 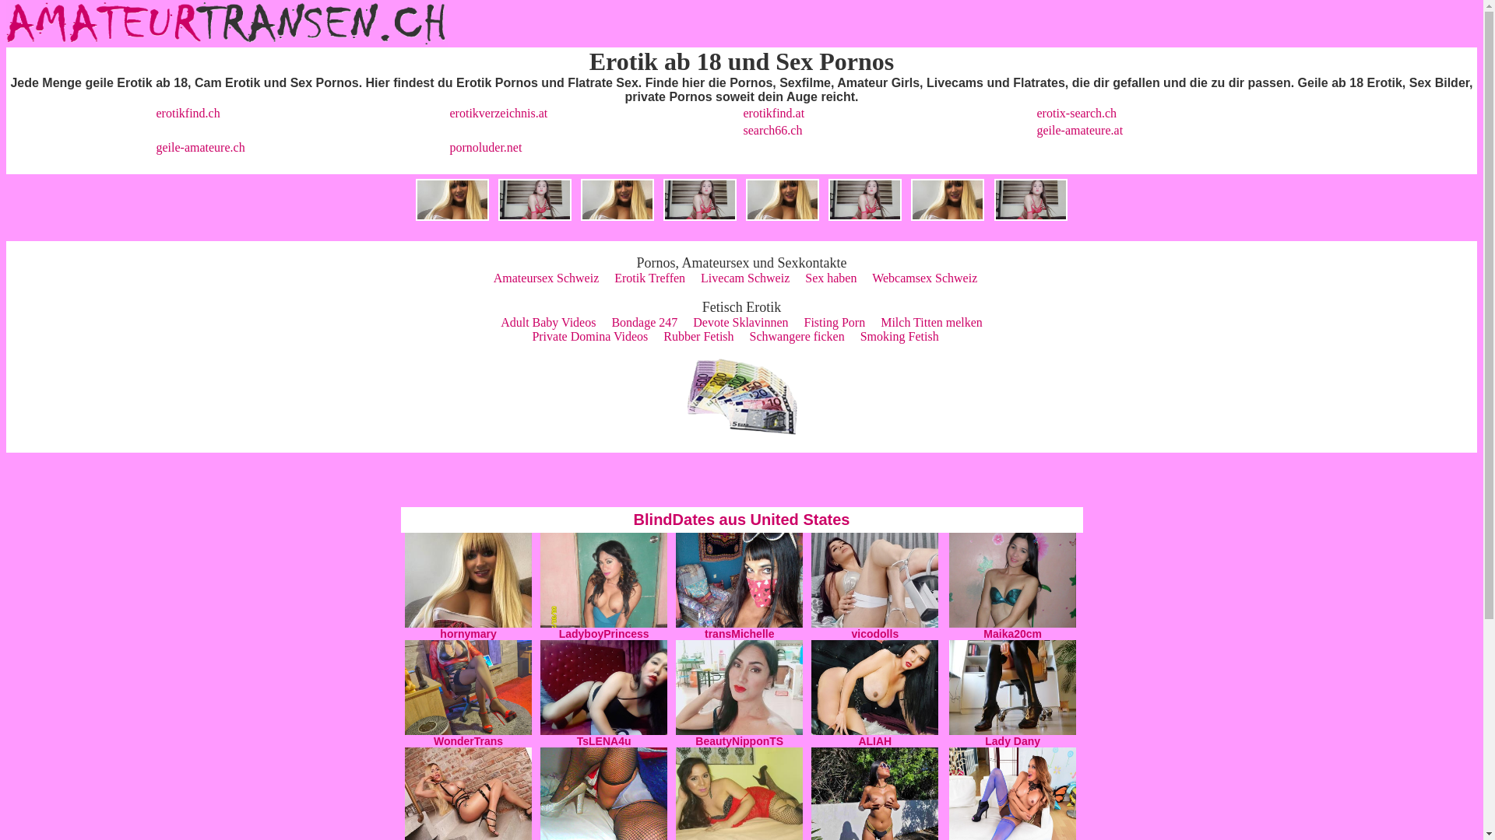 I want to click on Private Domina Videos, so click(x=590, y=336).